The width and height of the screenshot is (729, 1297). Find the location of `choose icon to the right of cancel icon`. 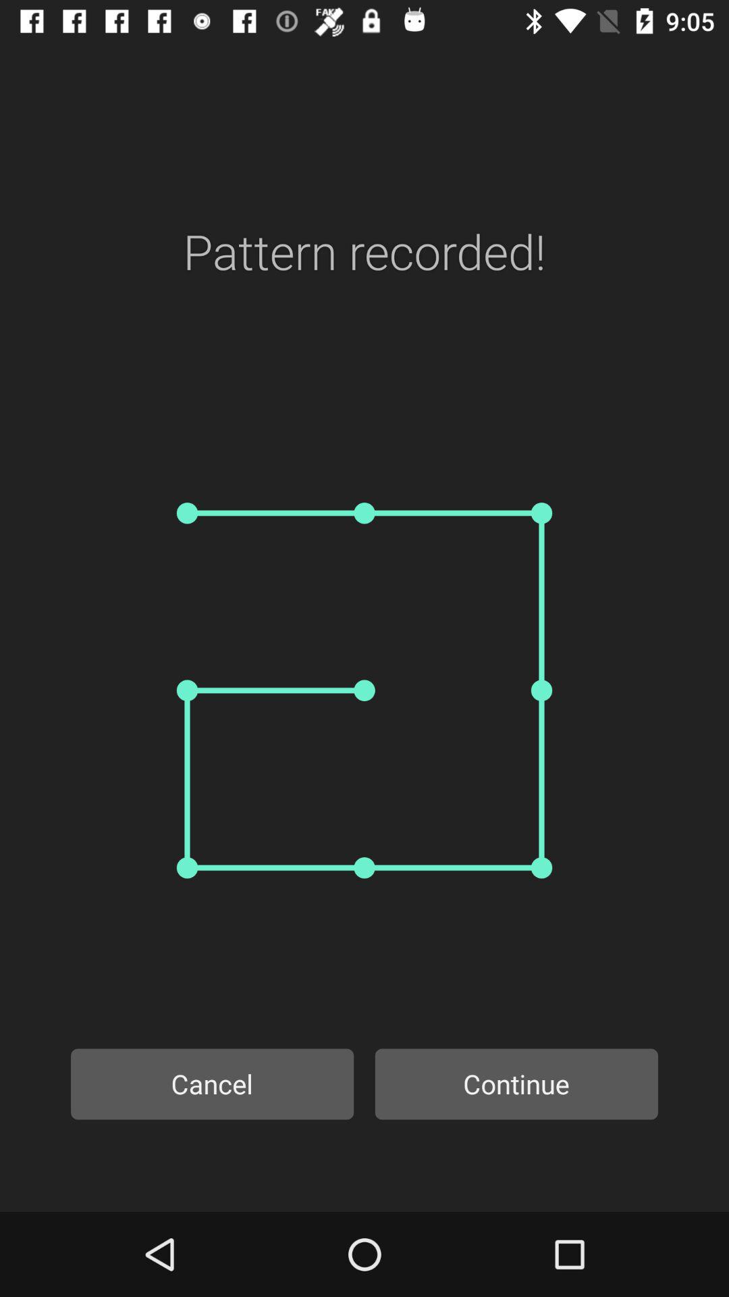

choose icon to the right of cancel icon is located at coordinates (516, 1084).